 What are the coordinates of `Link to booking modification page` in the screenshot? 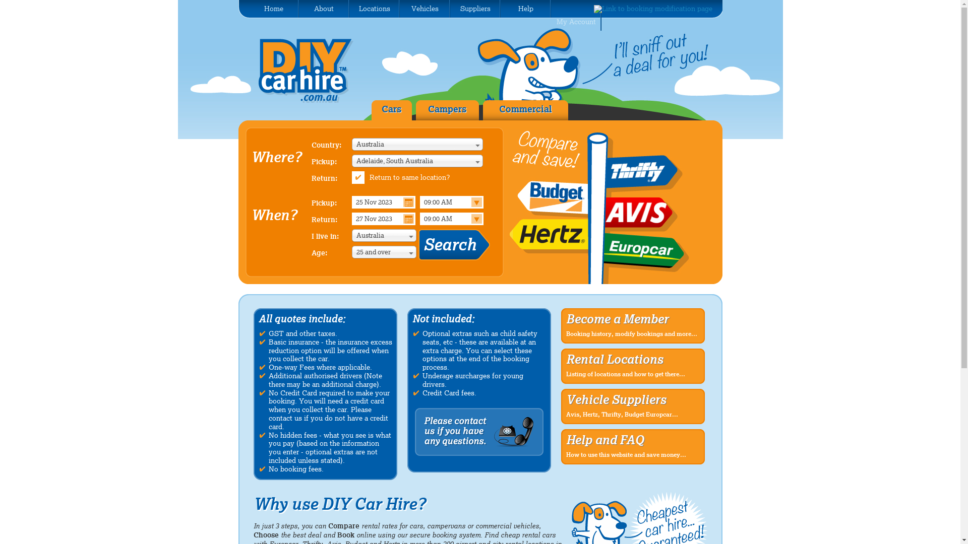 It's located at (653, 9).